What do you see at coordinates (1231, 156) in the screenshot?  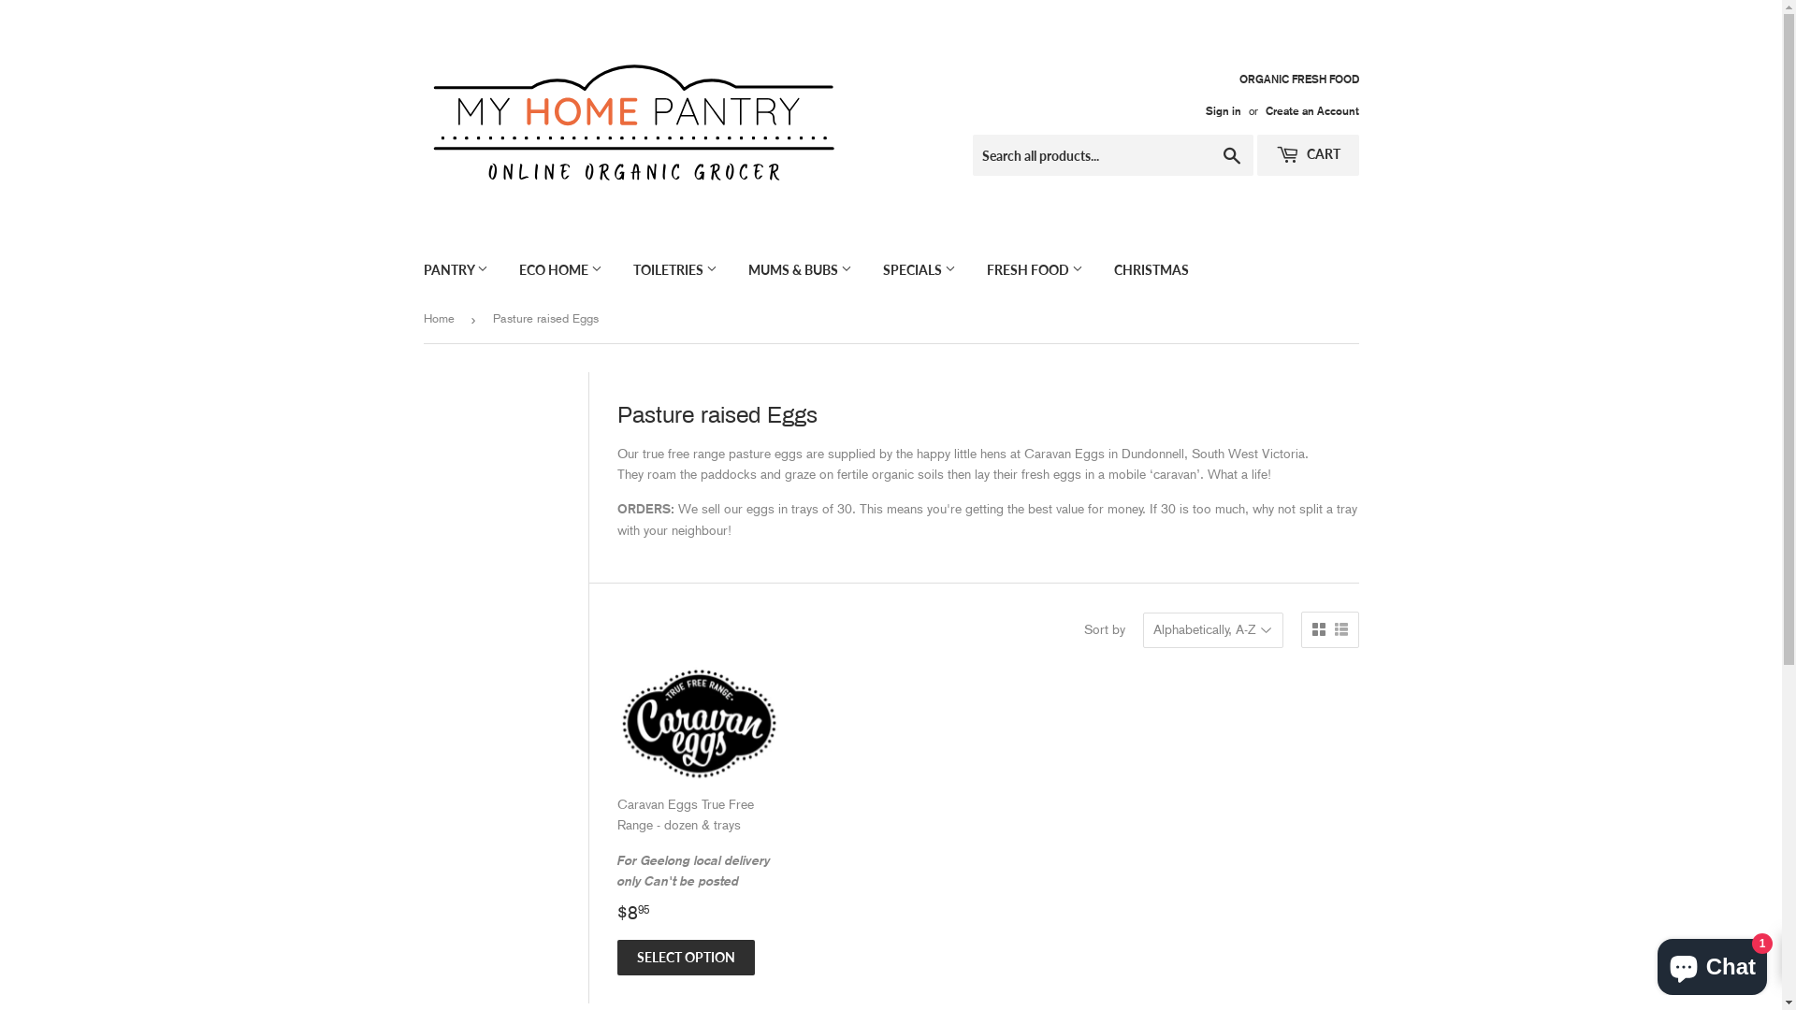 I see `Search` at bounding box center [1231, 156].